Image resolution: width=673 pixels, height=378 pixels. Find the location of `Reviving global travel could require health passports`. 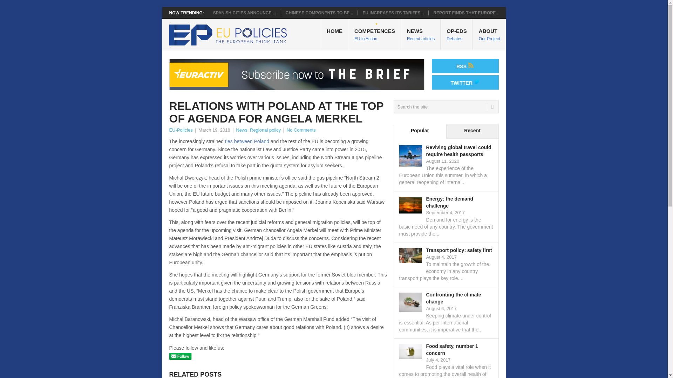

Reviving global travel could require health passports is located at coordinates (245, 13).